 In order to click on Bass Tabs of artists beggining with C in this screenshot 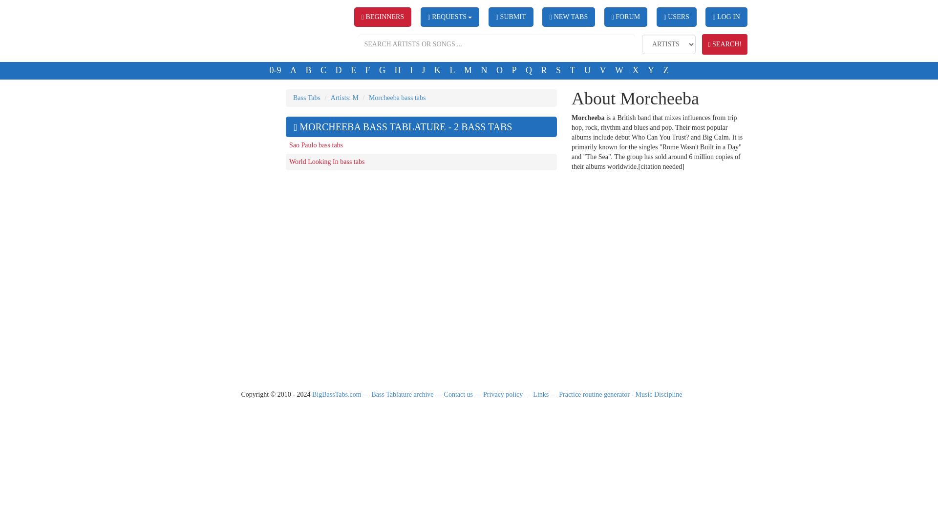, I will do `click(323, 70)`.